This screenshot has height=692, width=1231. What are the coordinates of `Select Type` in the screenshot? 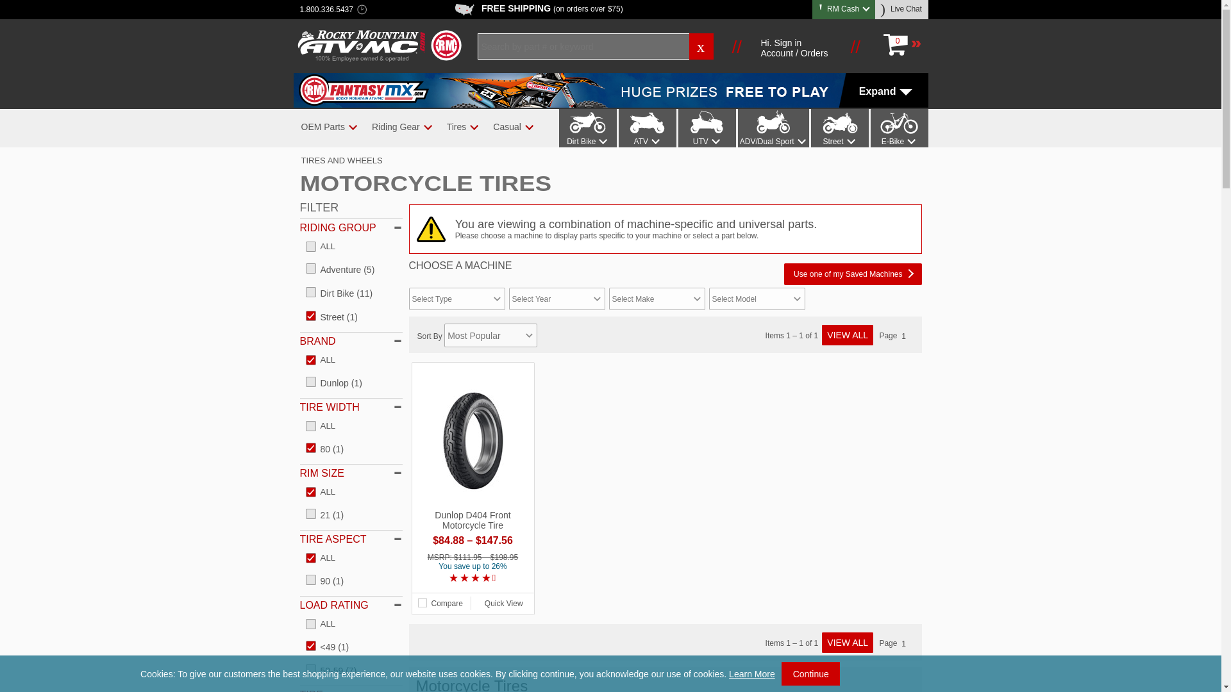 It's located at (456, 299).